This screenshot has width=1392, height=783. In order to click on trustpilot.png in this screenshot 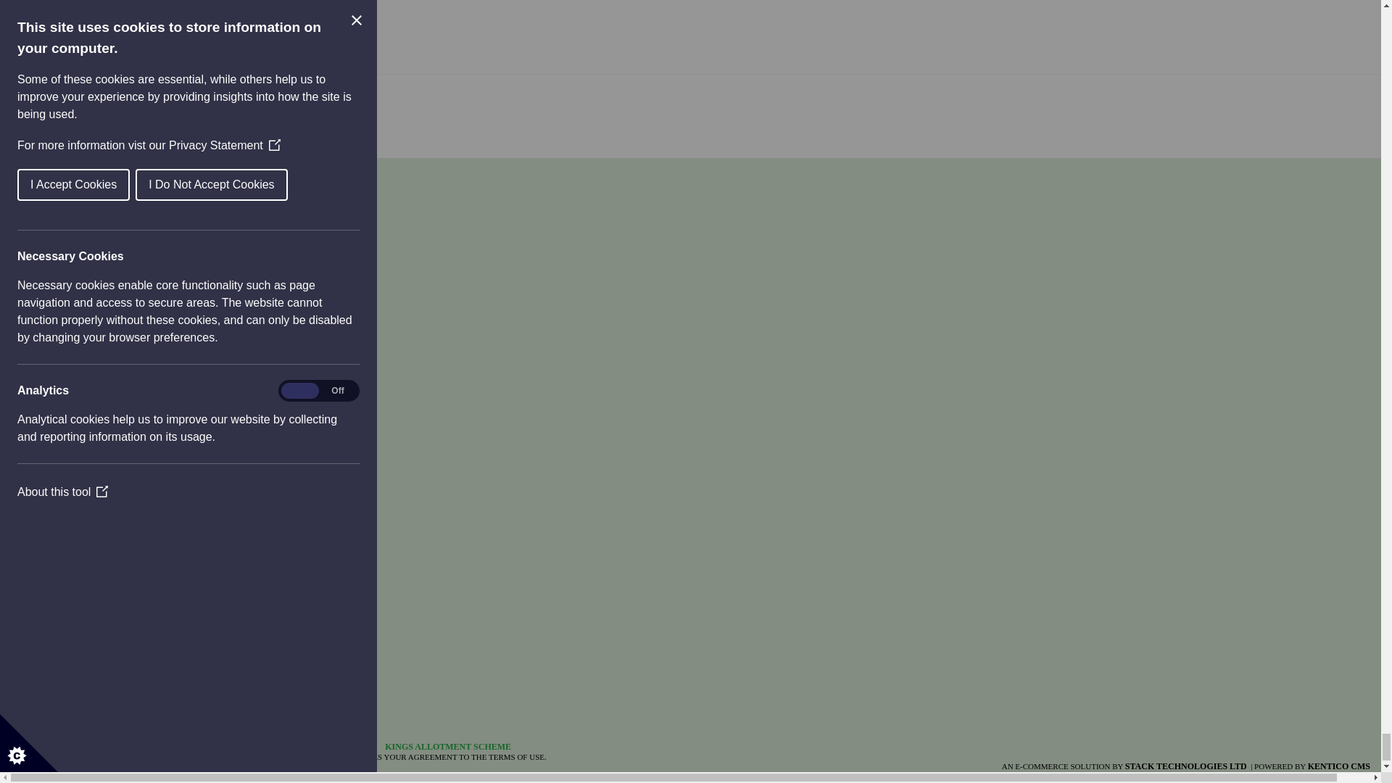, I will do `click(54, 710)`.